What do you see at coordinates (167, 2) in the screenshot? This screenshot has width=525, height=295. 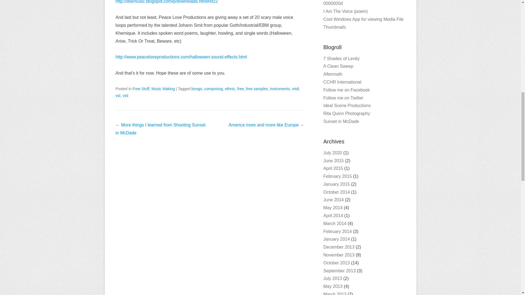 I see `DSM Music` at bounding box center [167, 2].